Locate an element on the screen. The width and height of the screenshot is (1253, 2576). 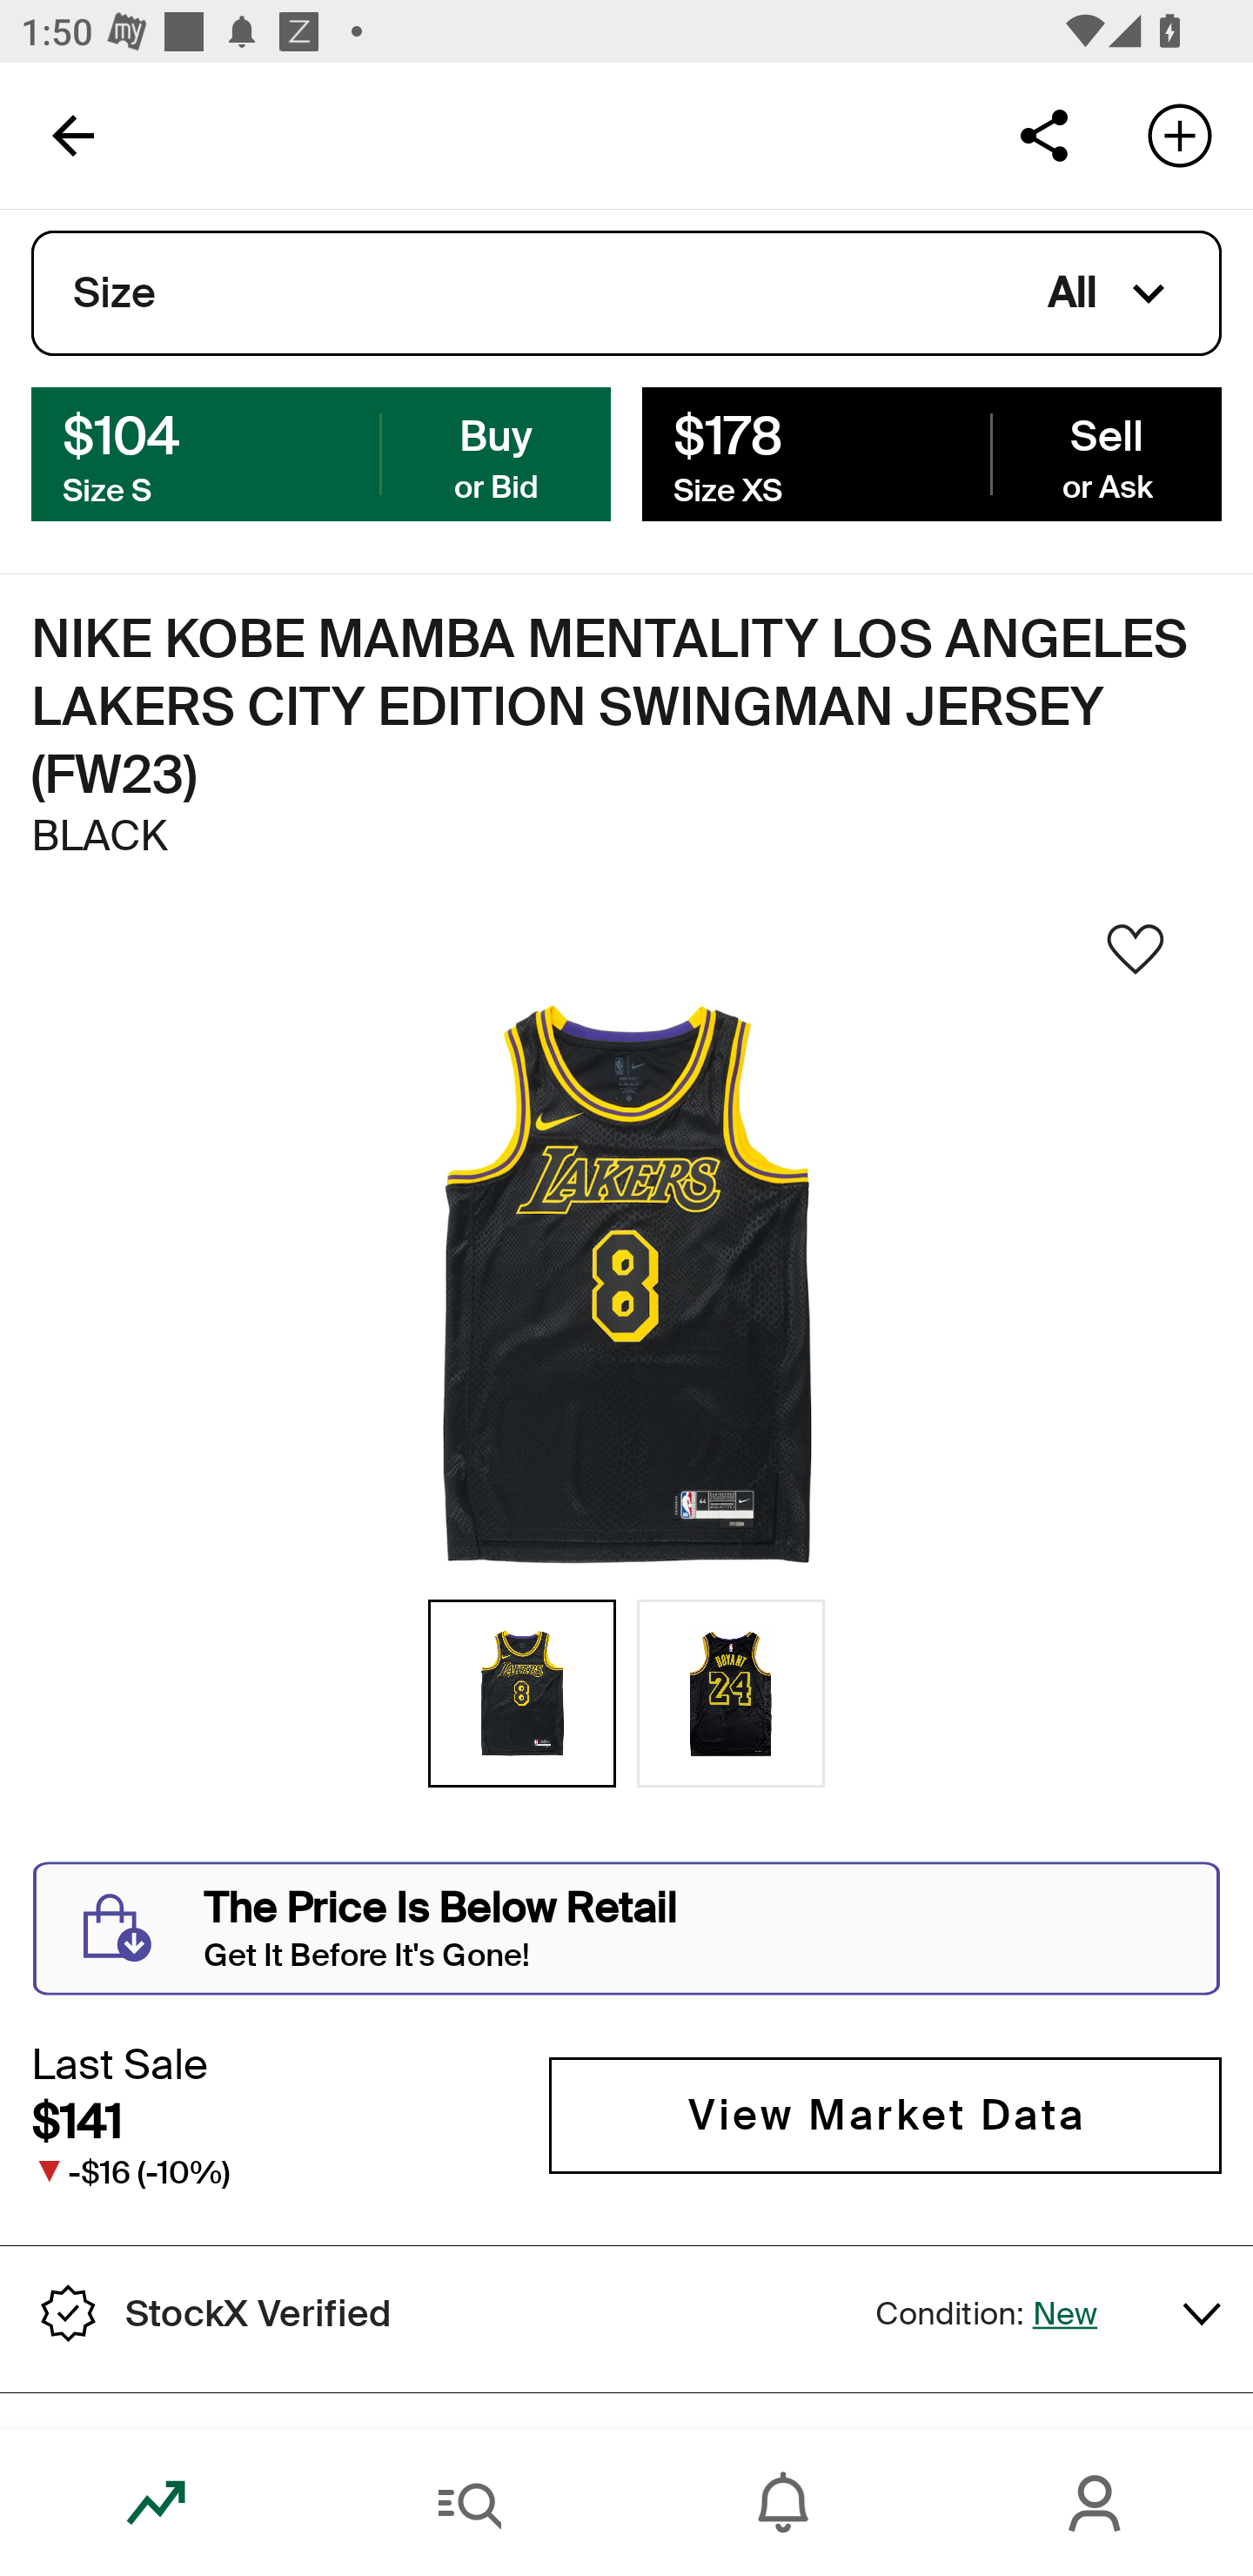
View Market Data is located at coordinates (885, 2116).